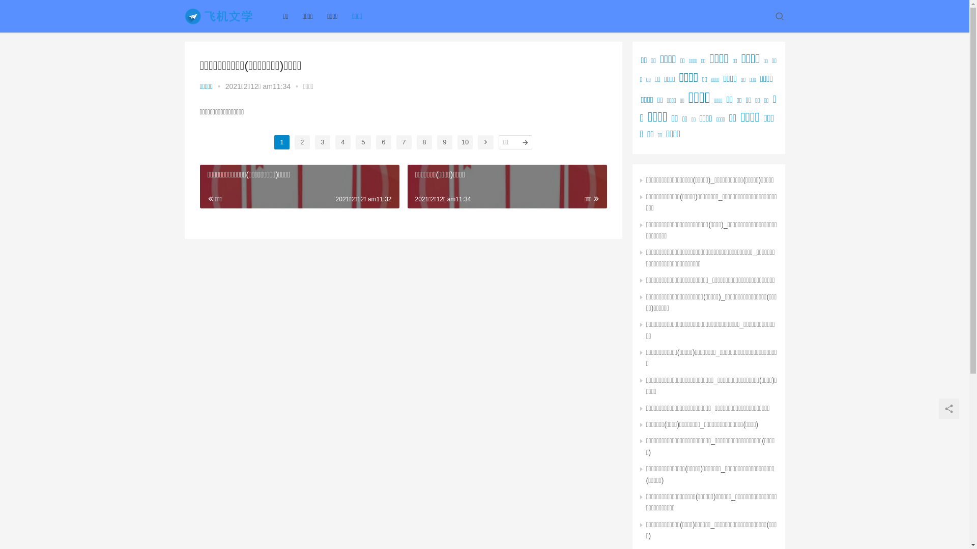  What do you see at coordinates (343, 142) in the screenshot?
I see `4` at bounding box center [343, 142].